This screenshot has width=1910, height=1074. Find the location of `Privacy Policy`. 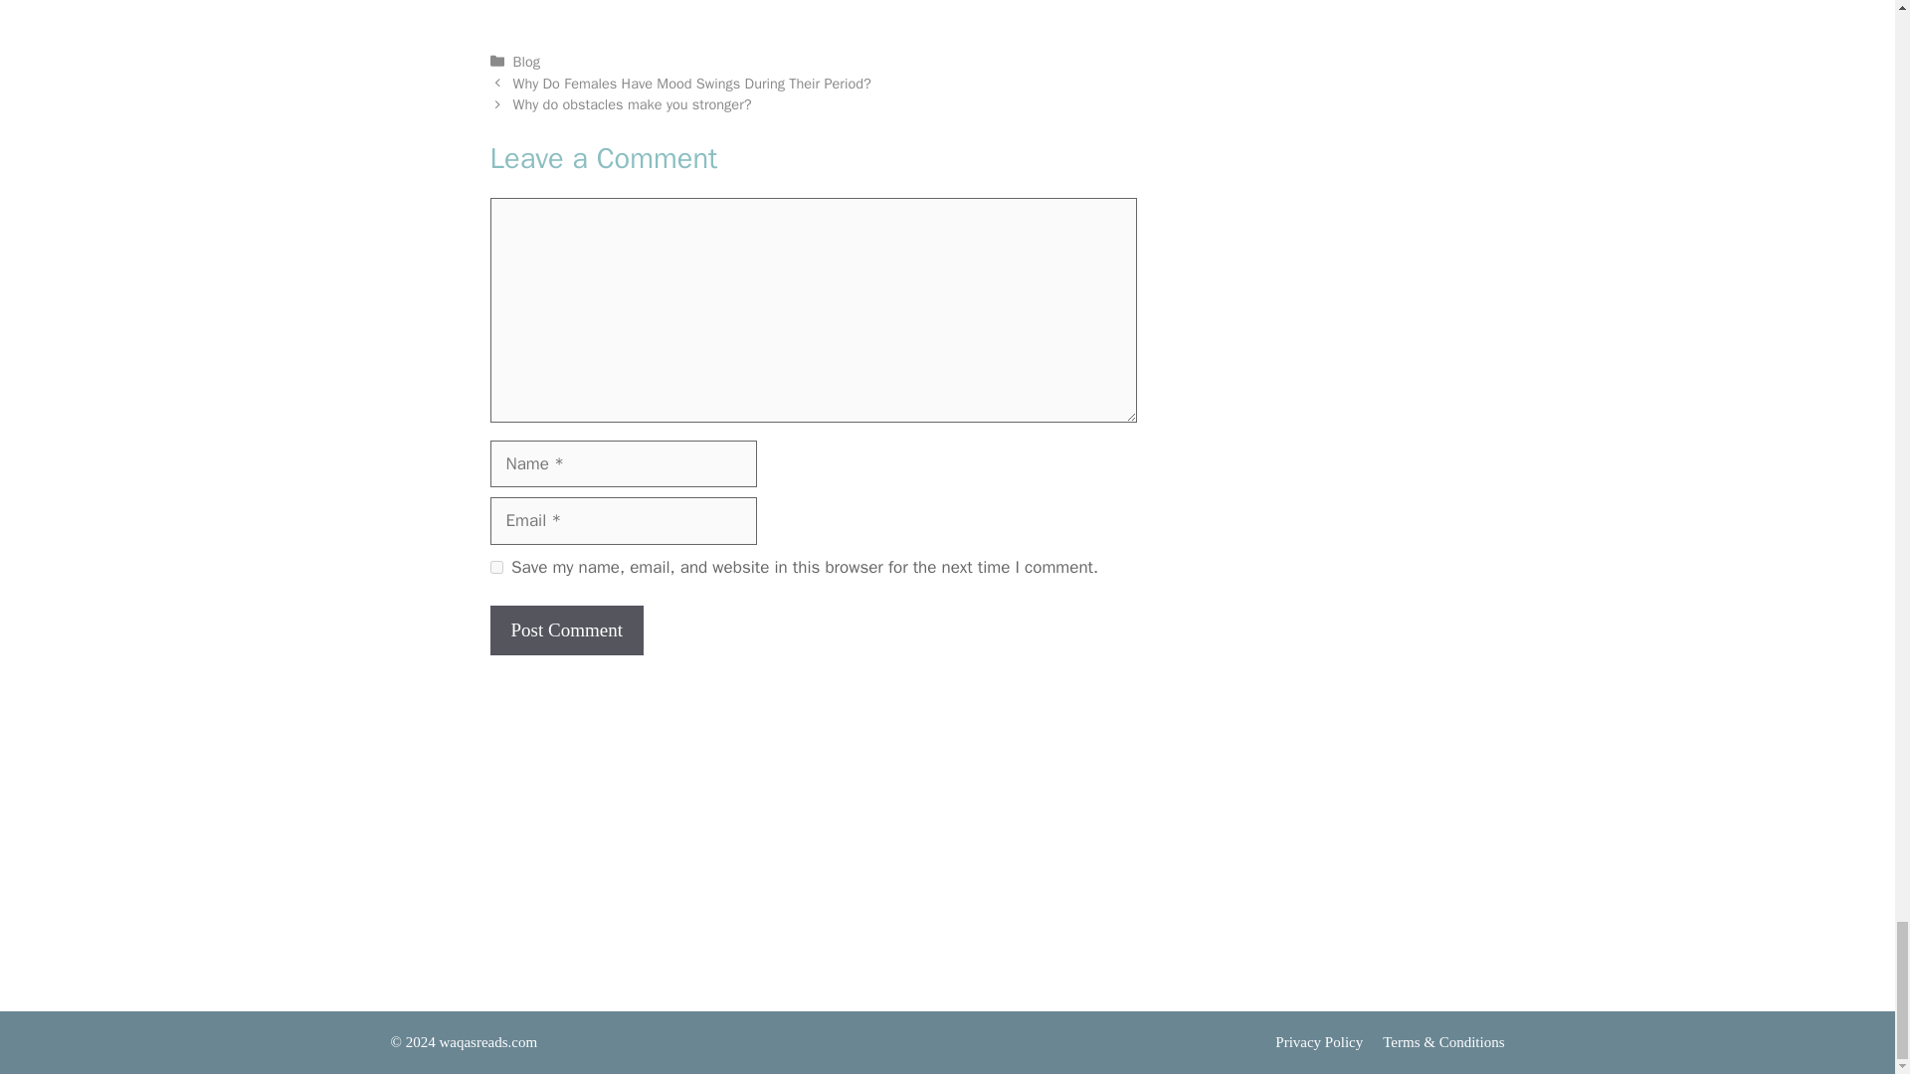

Privacy Policy is located at coordinates (1319, 1042).